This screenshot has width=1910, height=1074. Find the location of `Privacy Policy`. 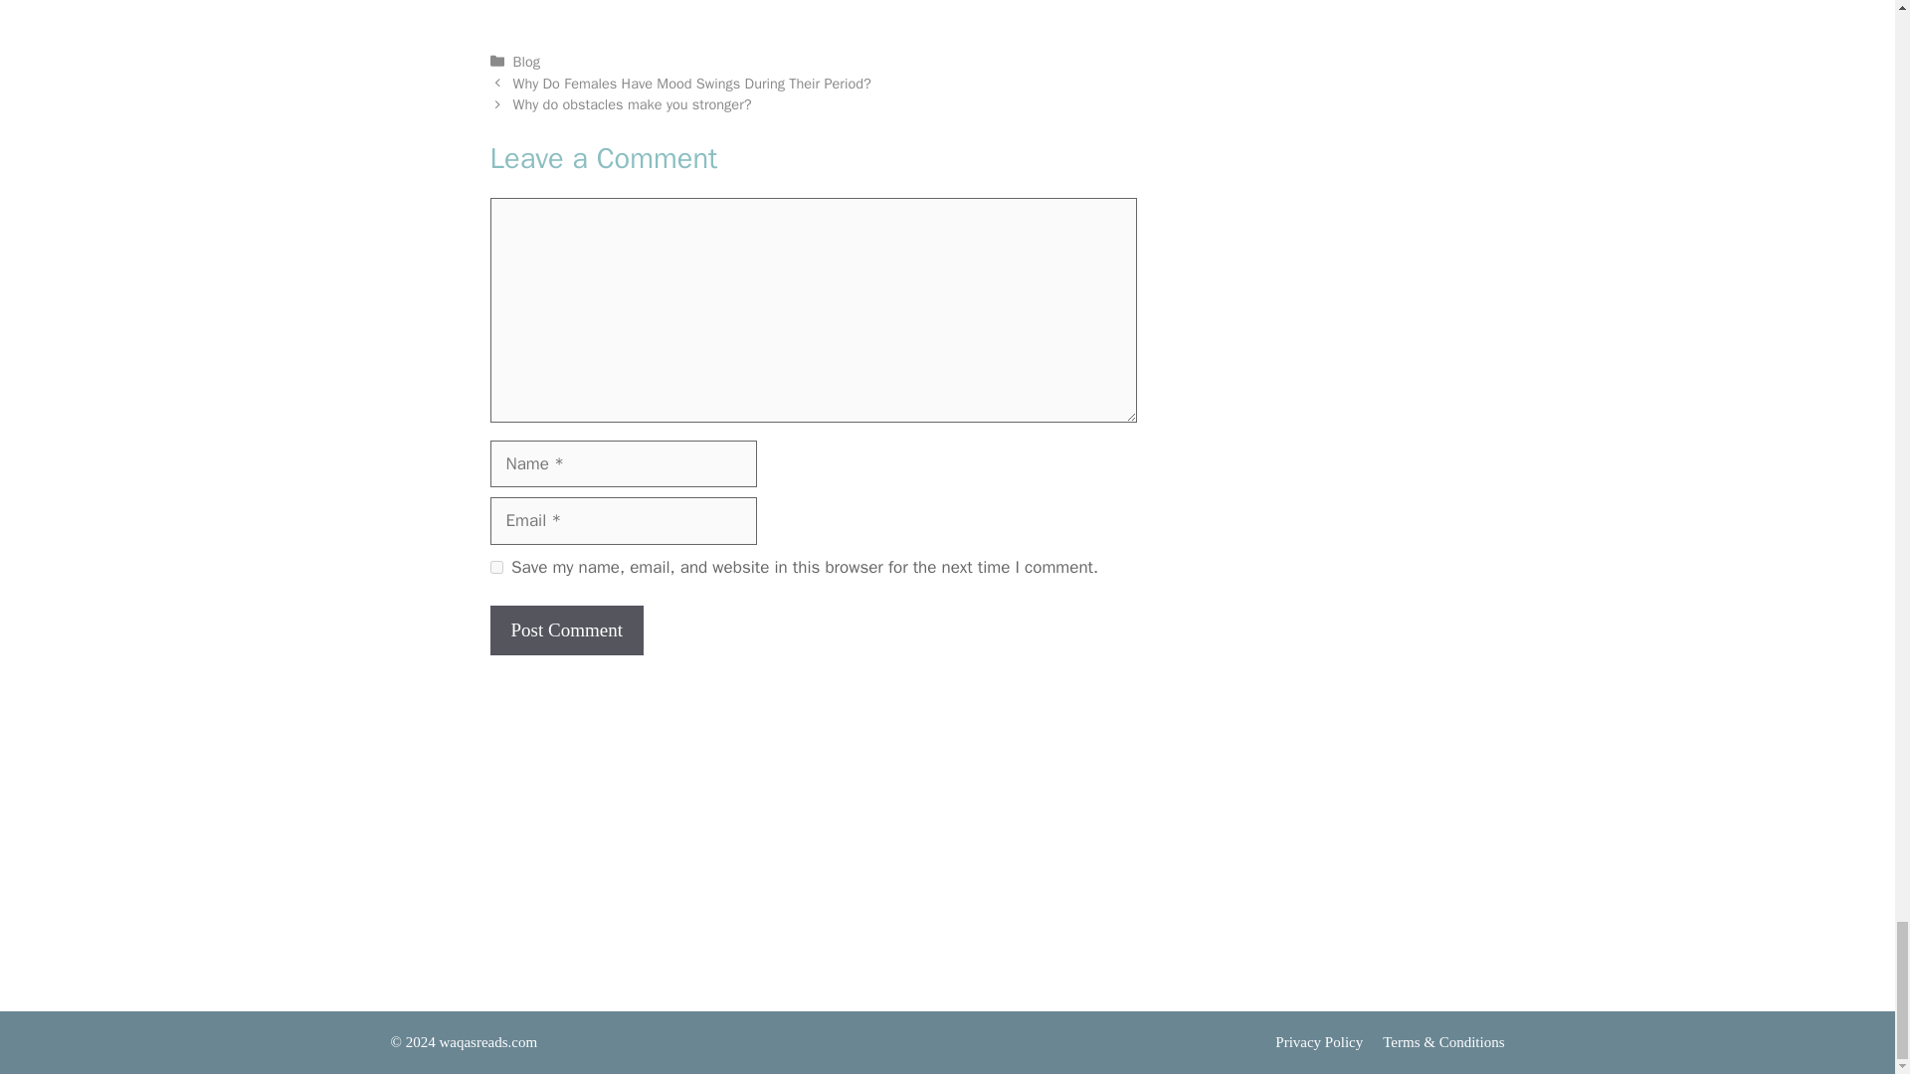

Privacy Policy is located at coordinates (1319, 1042).